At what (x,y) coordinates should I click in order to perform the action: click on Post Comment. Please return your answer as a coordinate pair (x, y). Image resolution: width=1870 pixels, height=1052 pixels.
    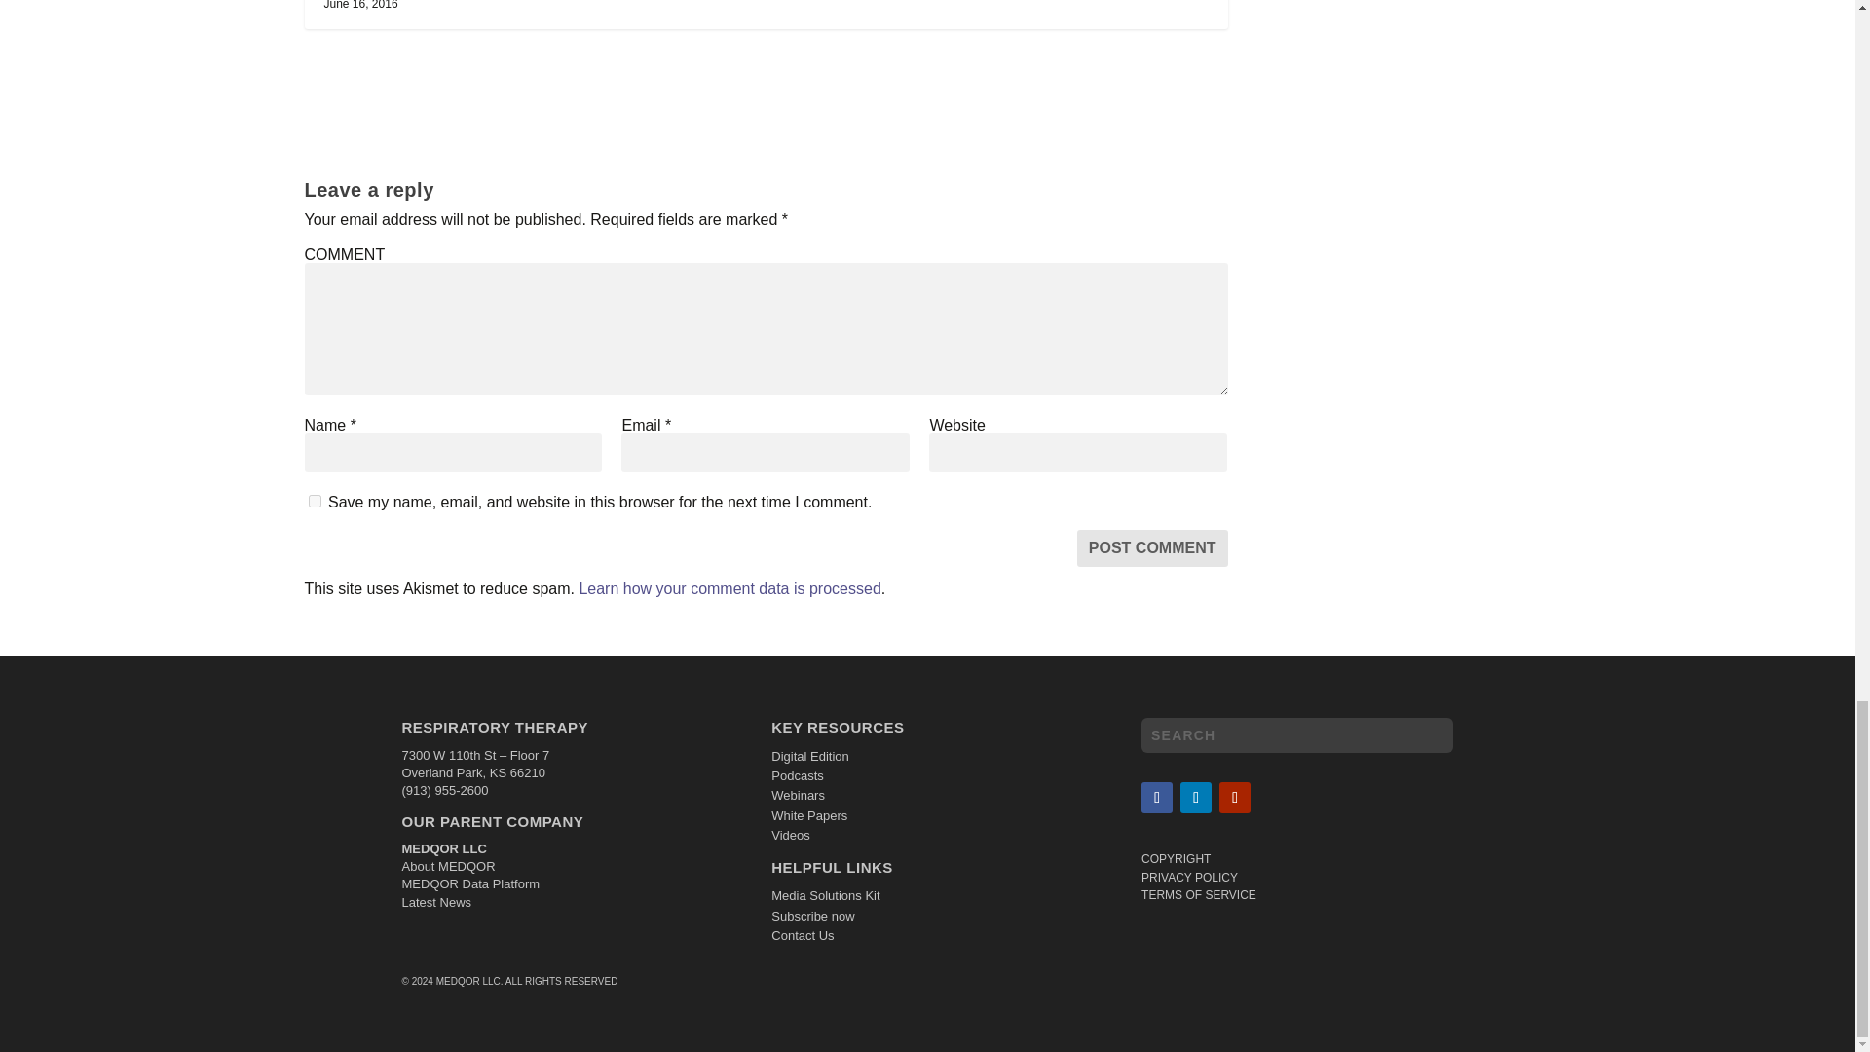
    Looking at the image, I should click on (1152, 548).